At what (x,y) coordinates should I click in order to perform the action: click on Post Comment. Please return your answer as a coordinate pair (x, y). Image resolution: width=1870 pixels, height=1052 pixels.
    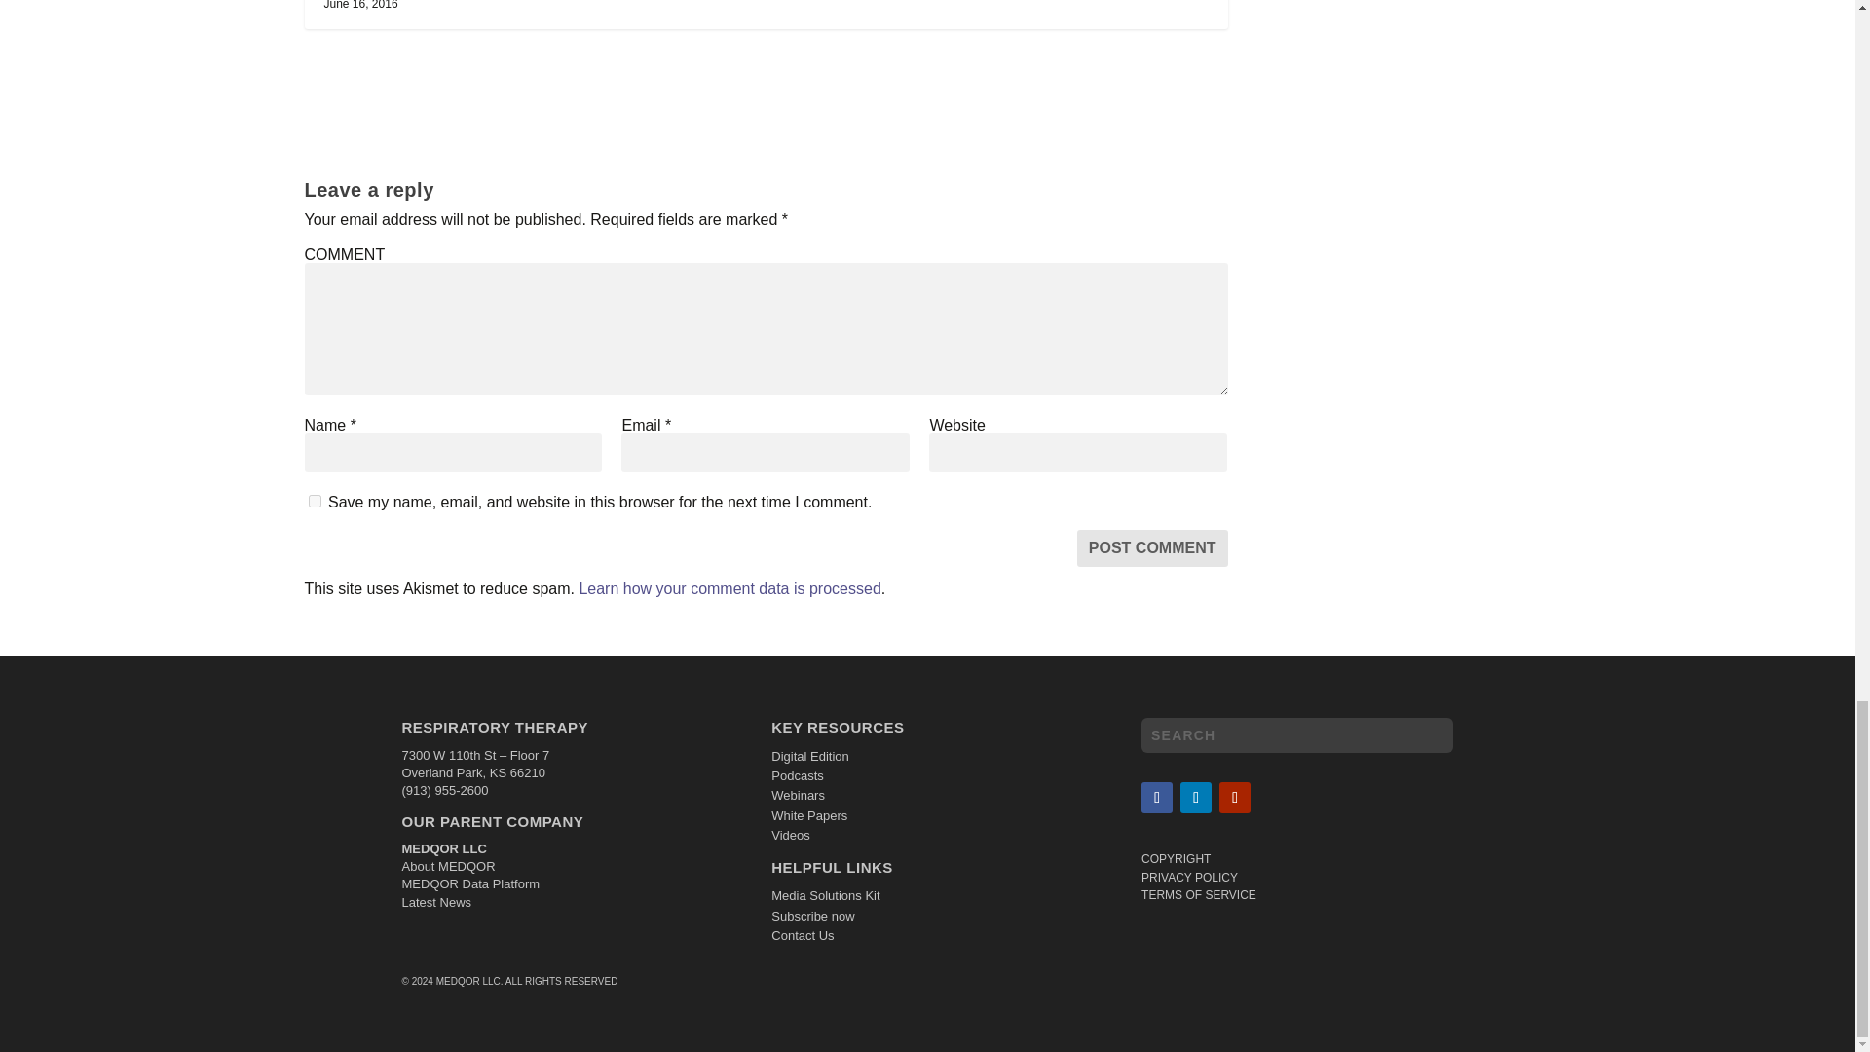
    Looking at the image, I should click on (1152, 548).